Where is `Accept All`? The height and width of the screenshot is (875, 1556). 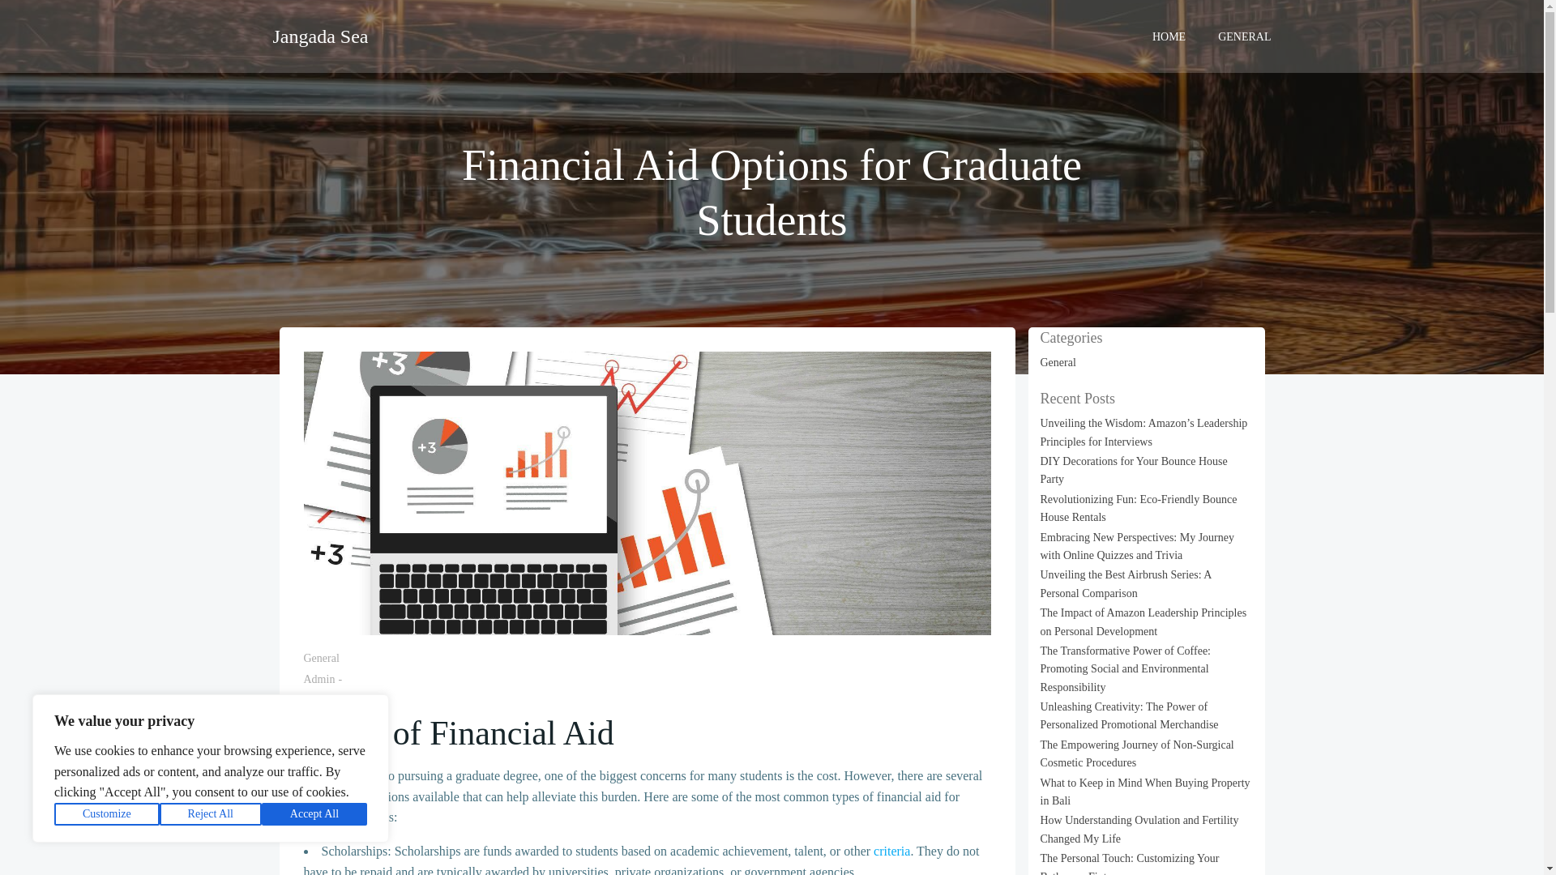 Accept All is located at coordinates (314, 814).